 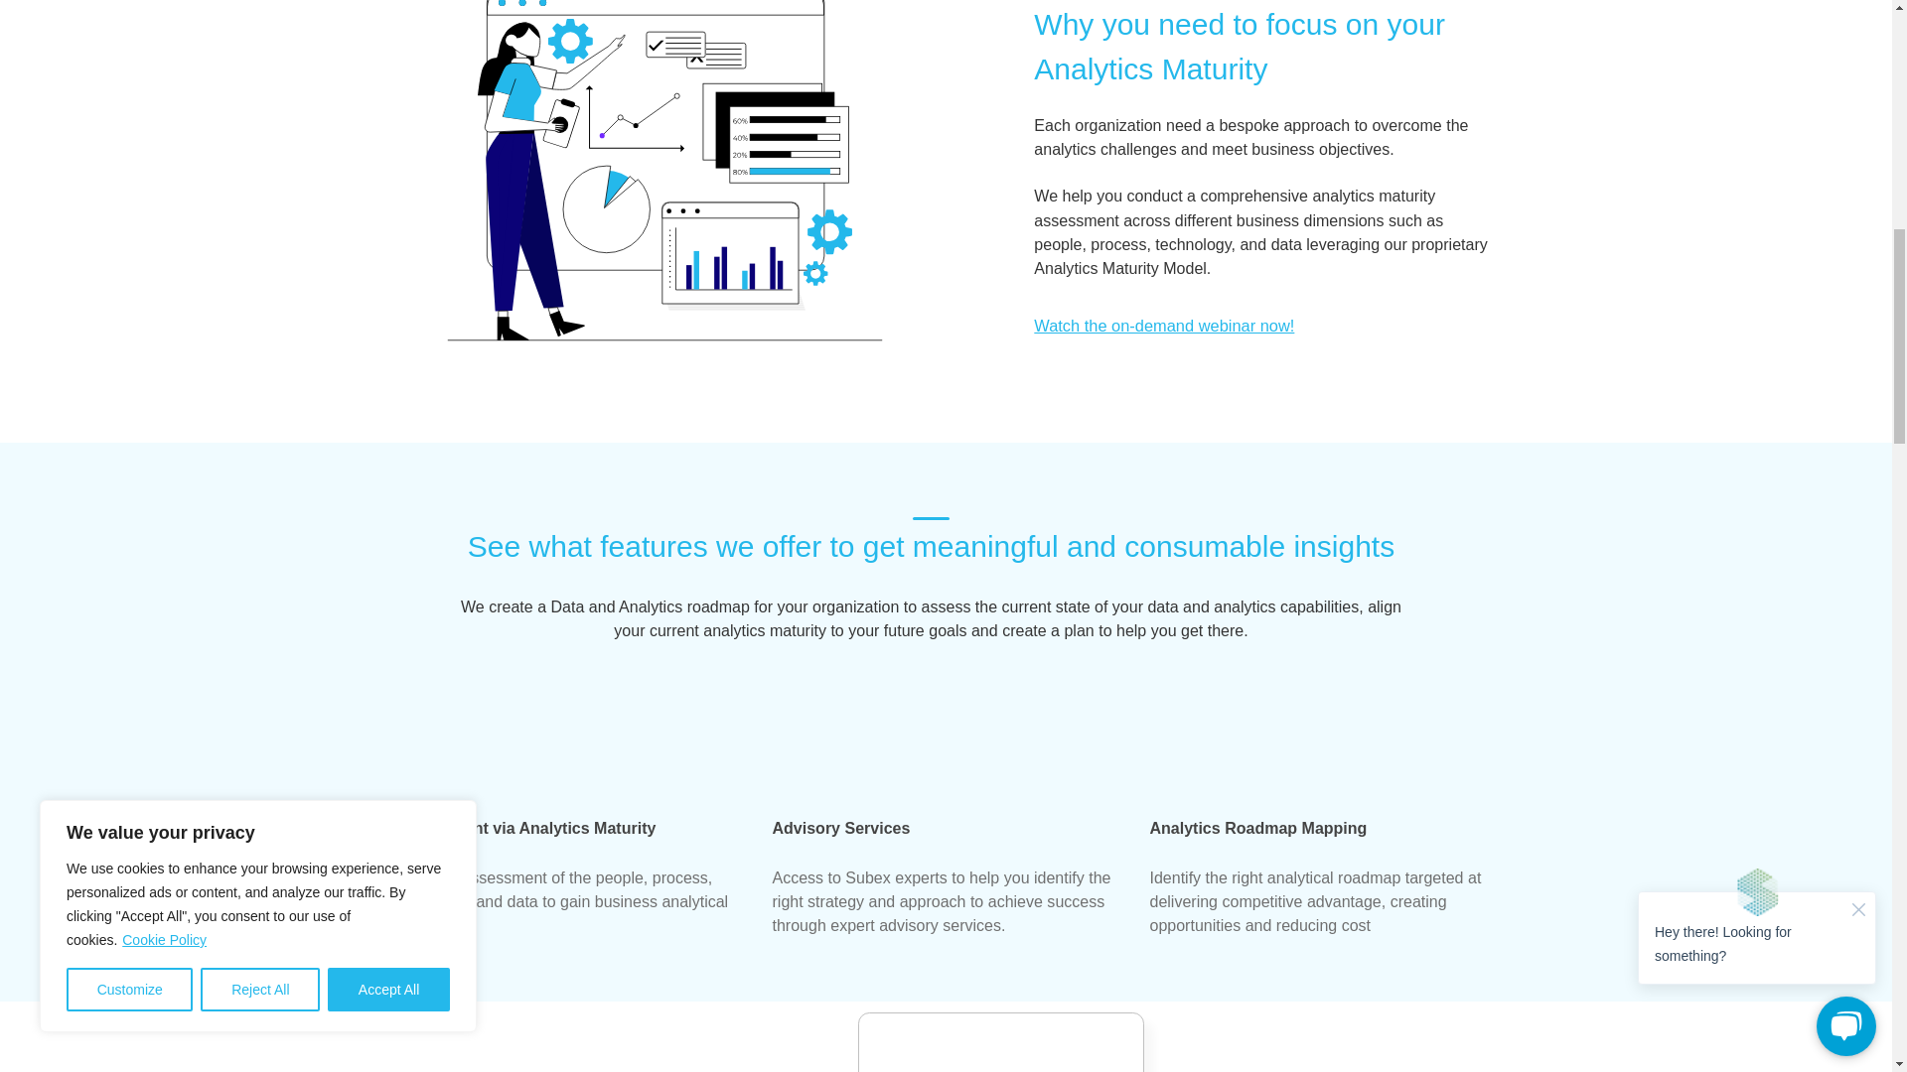 I want to click on Watch the on-demand webinar now!, so click(x=1164, y=325).